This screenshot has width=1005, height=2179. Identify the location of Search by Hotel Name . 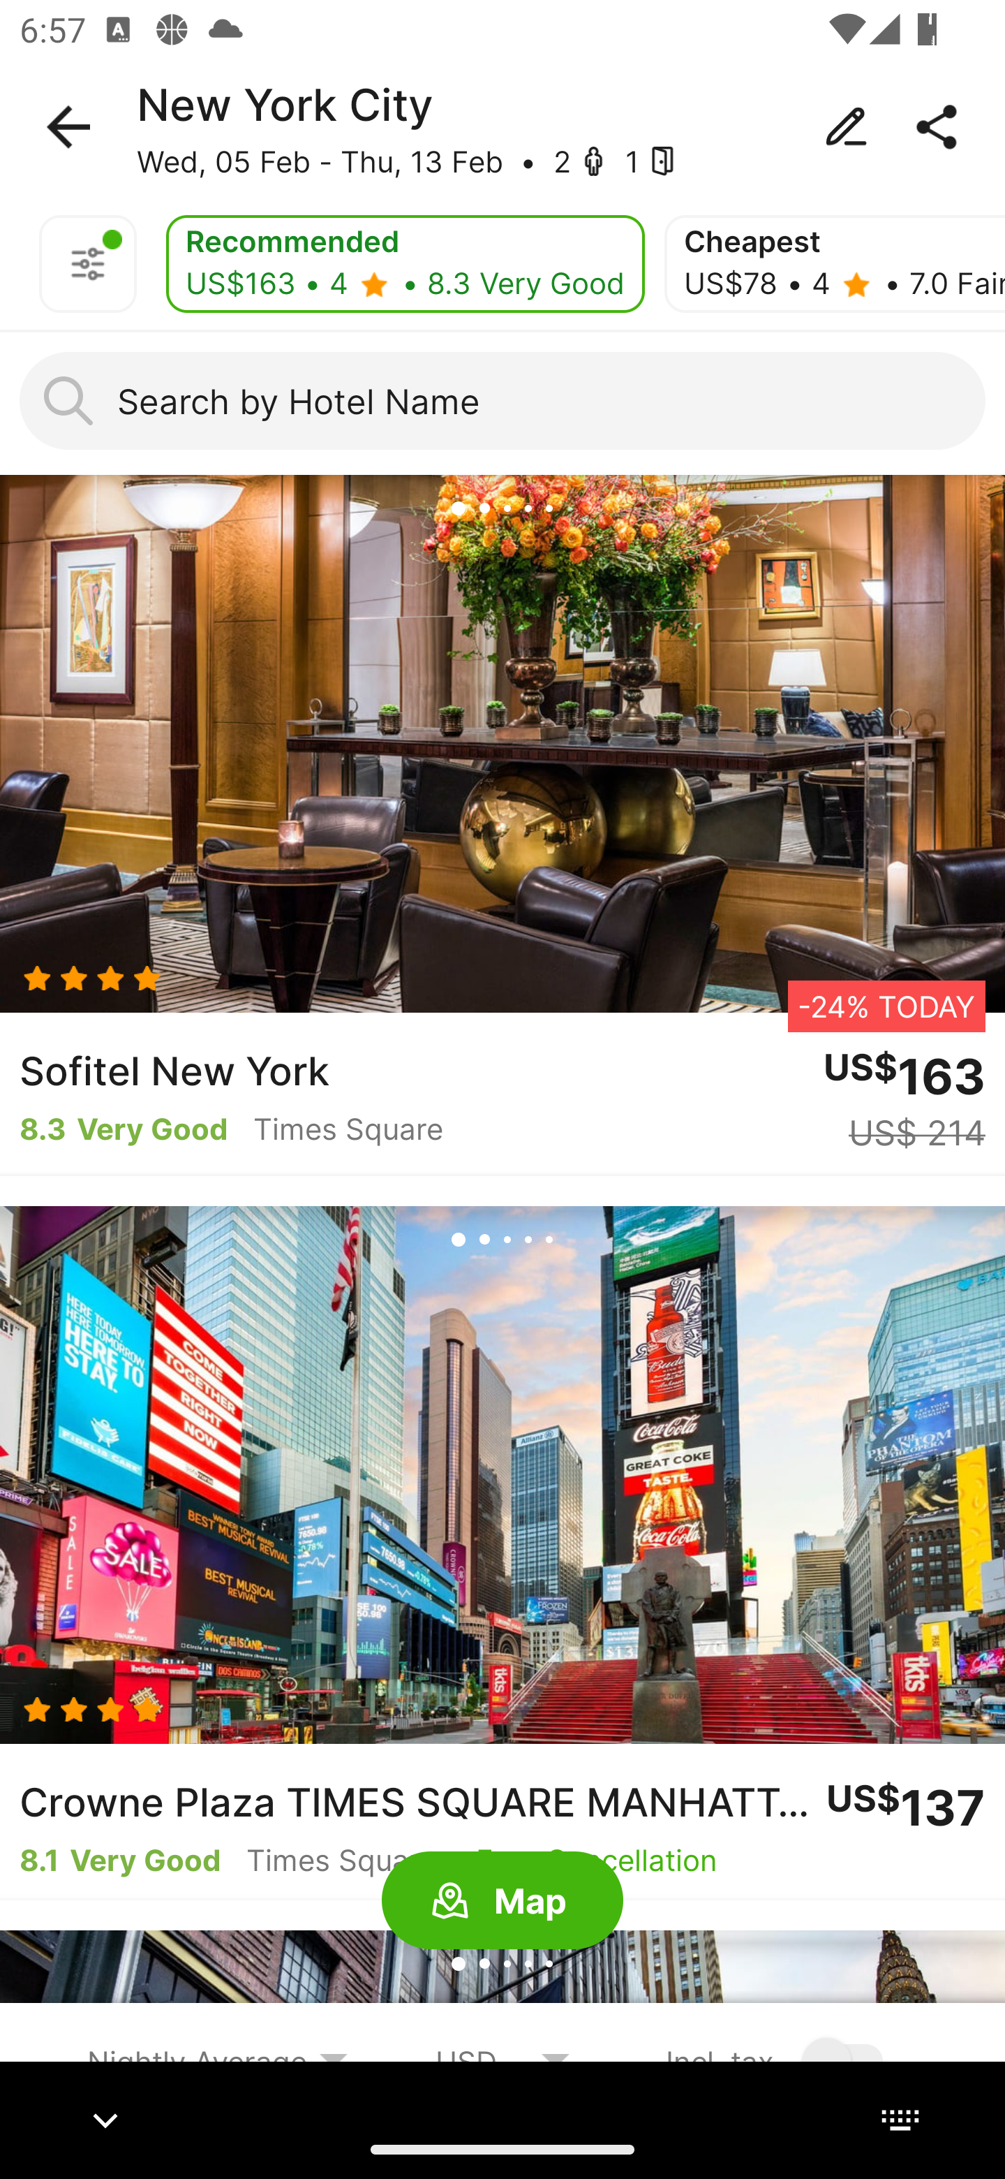
(502, 401).